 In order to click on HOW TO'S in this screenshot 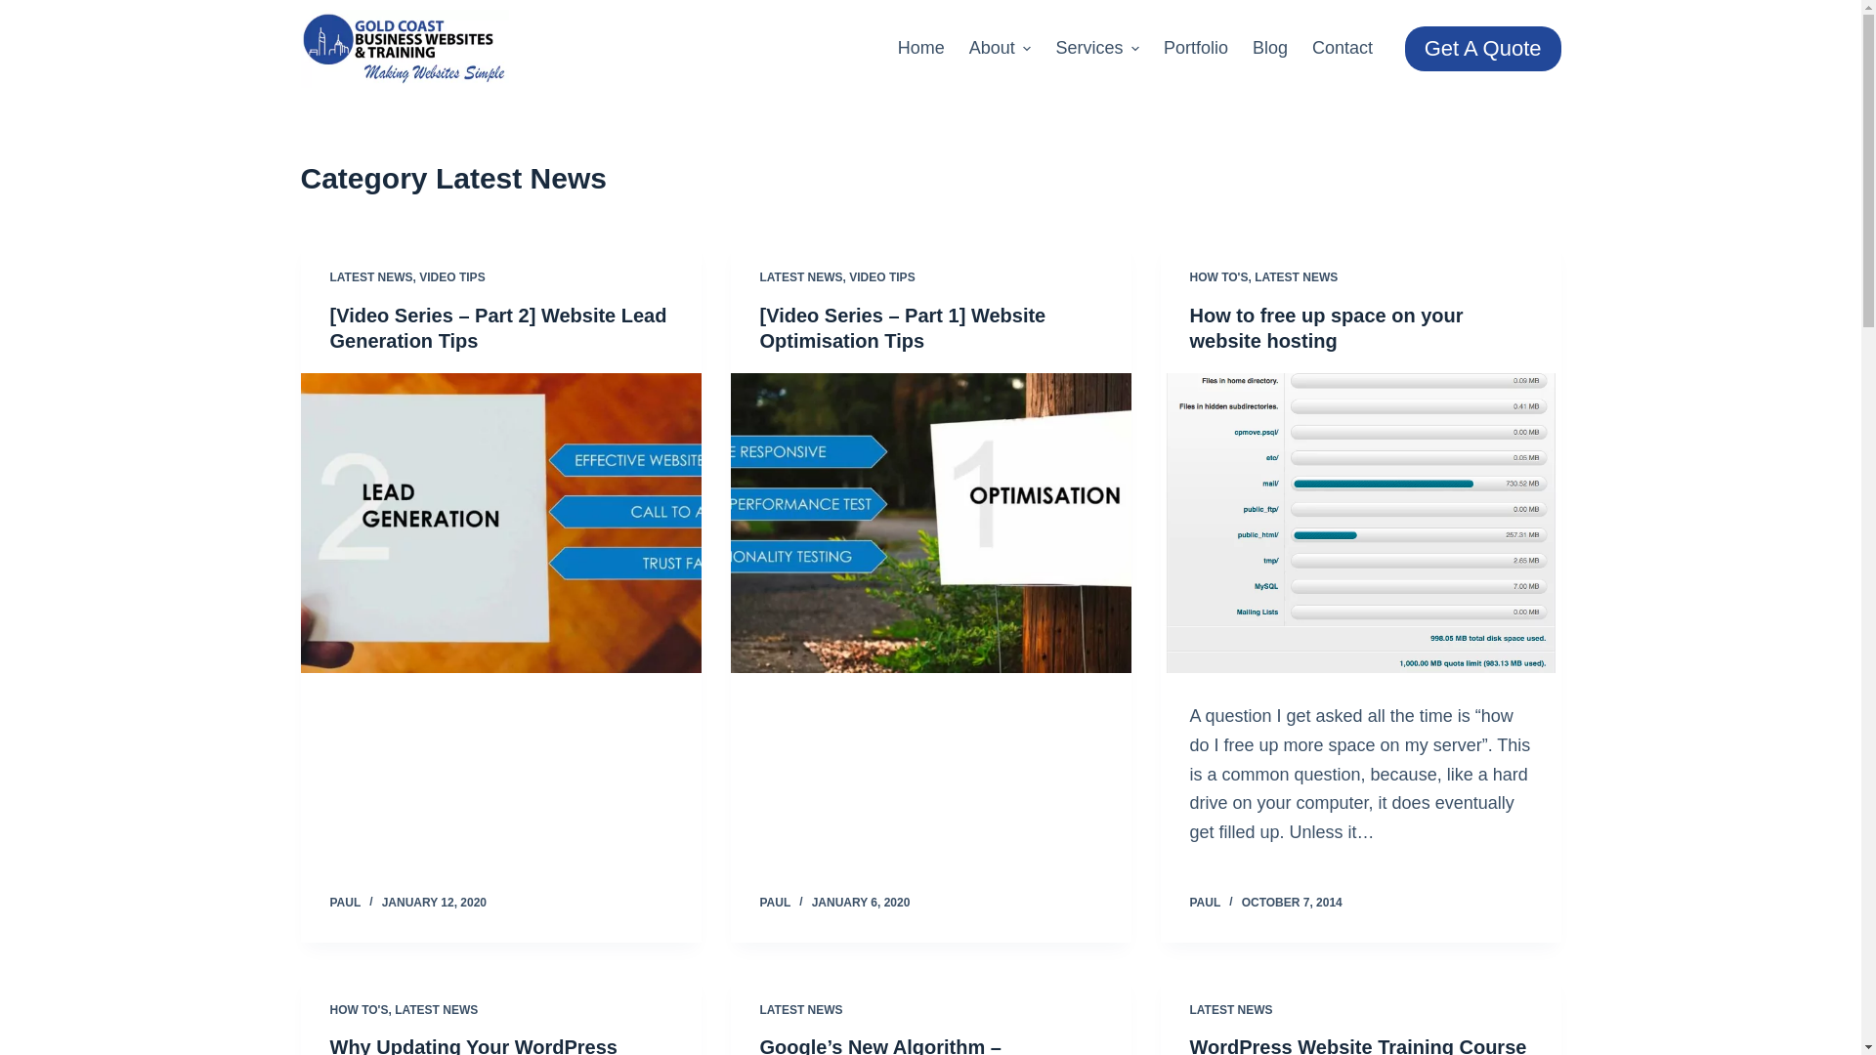, I will do `click(360, 1010)`.